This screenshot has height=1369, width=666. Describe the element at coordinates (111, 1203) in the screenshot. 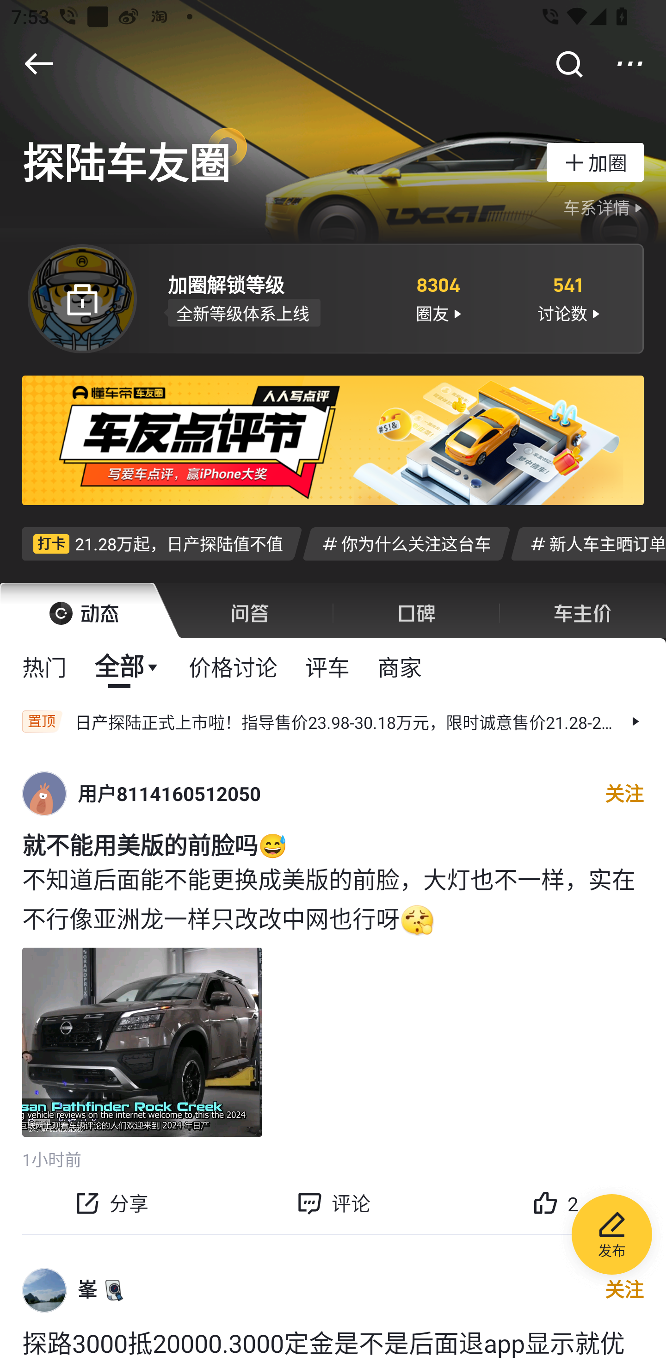

I see ` 分享` at that location.